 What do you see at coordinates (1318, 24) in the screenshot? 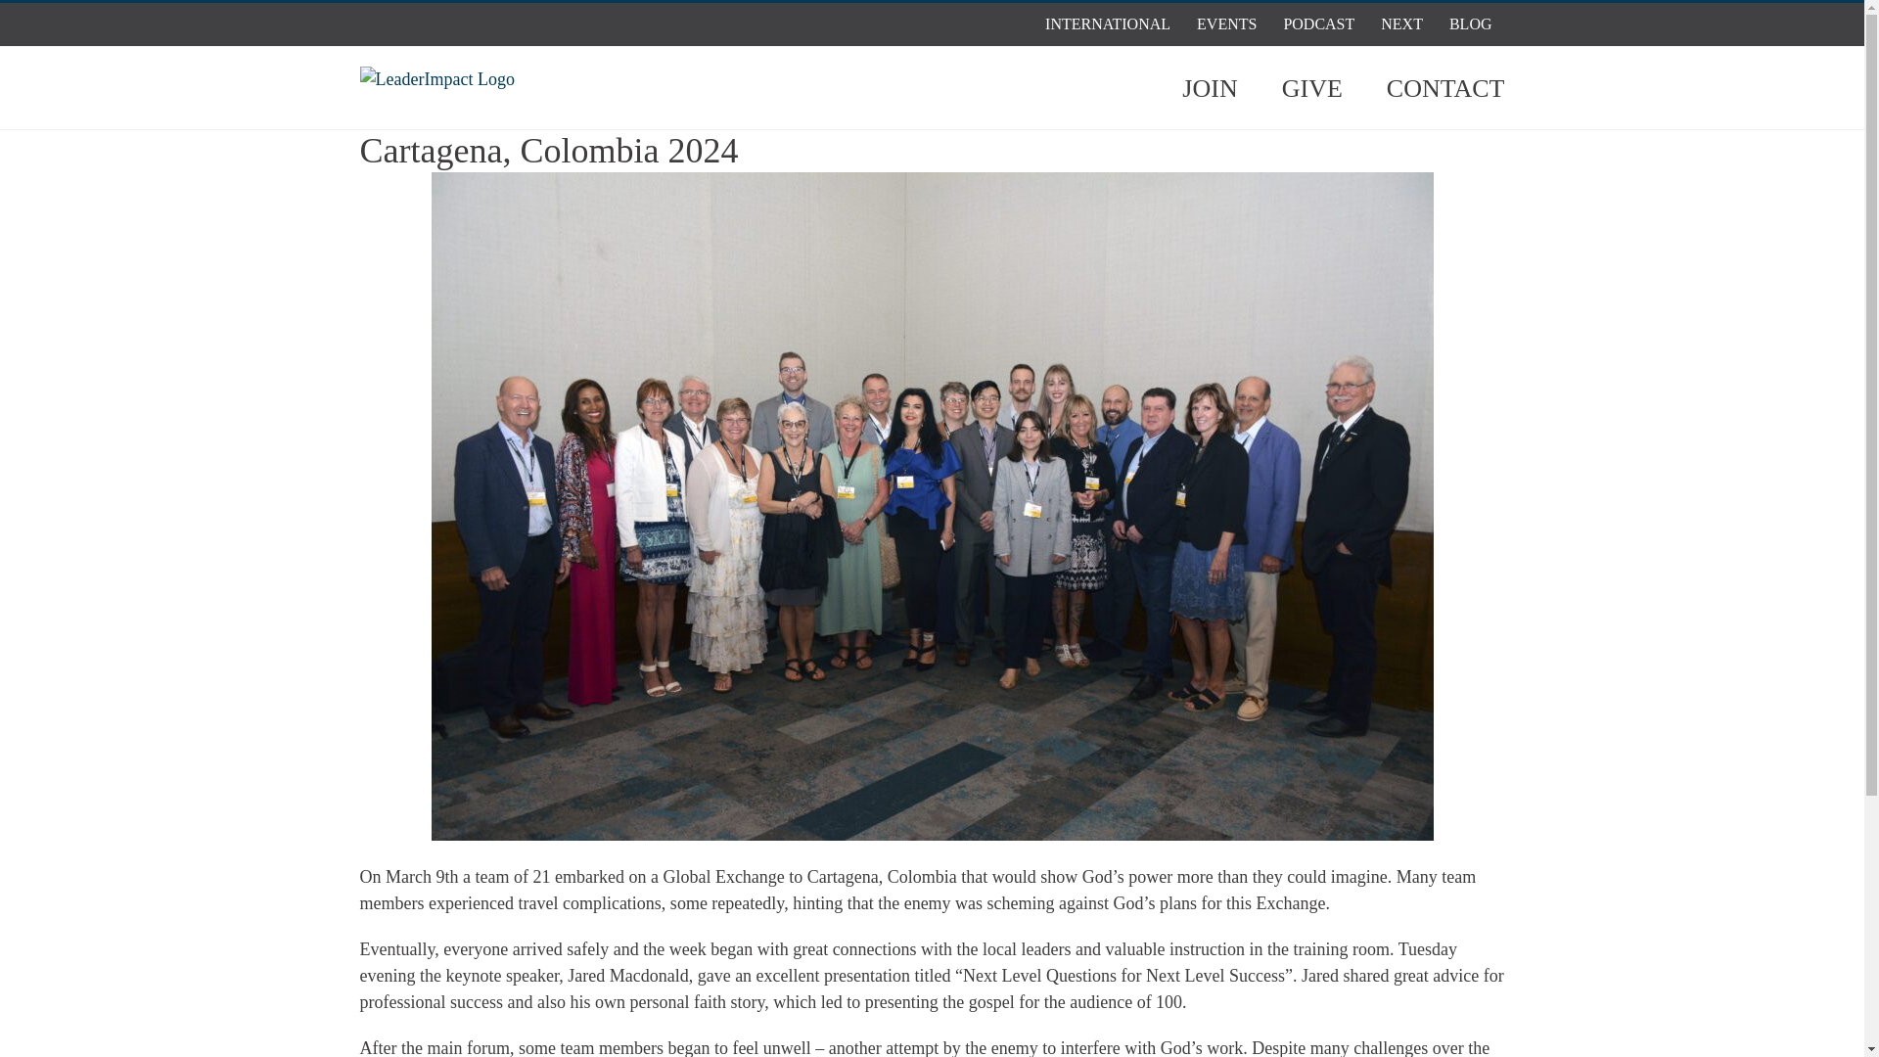
I see `PODCAST` at bounding box center [1318, 24].